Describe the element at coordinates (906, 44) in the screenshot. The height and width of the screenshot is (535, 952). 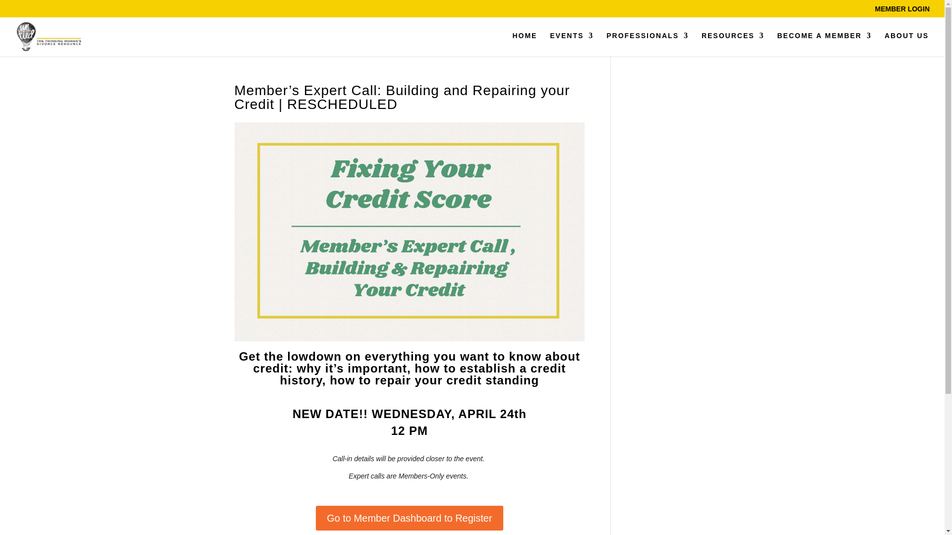
I see `ABOUT US` at that location.